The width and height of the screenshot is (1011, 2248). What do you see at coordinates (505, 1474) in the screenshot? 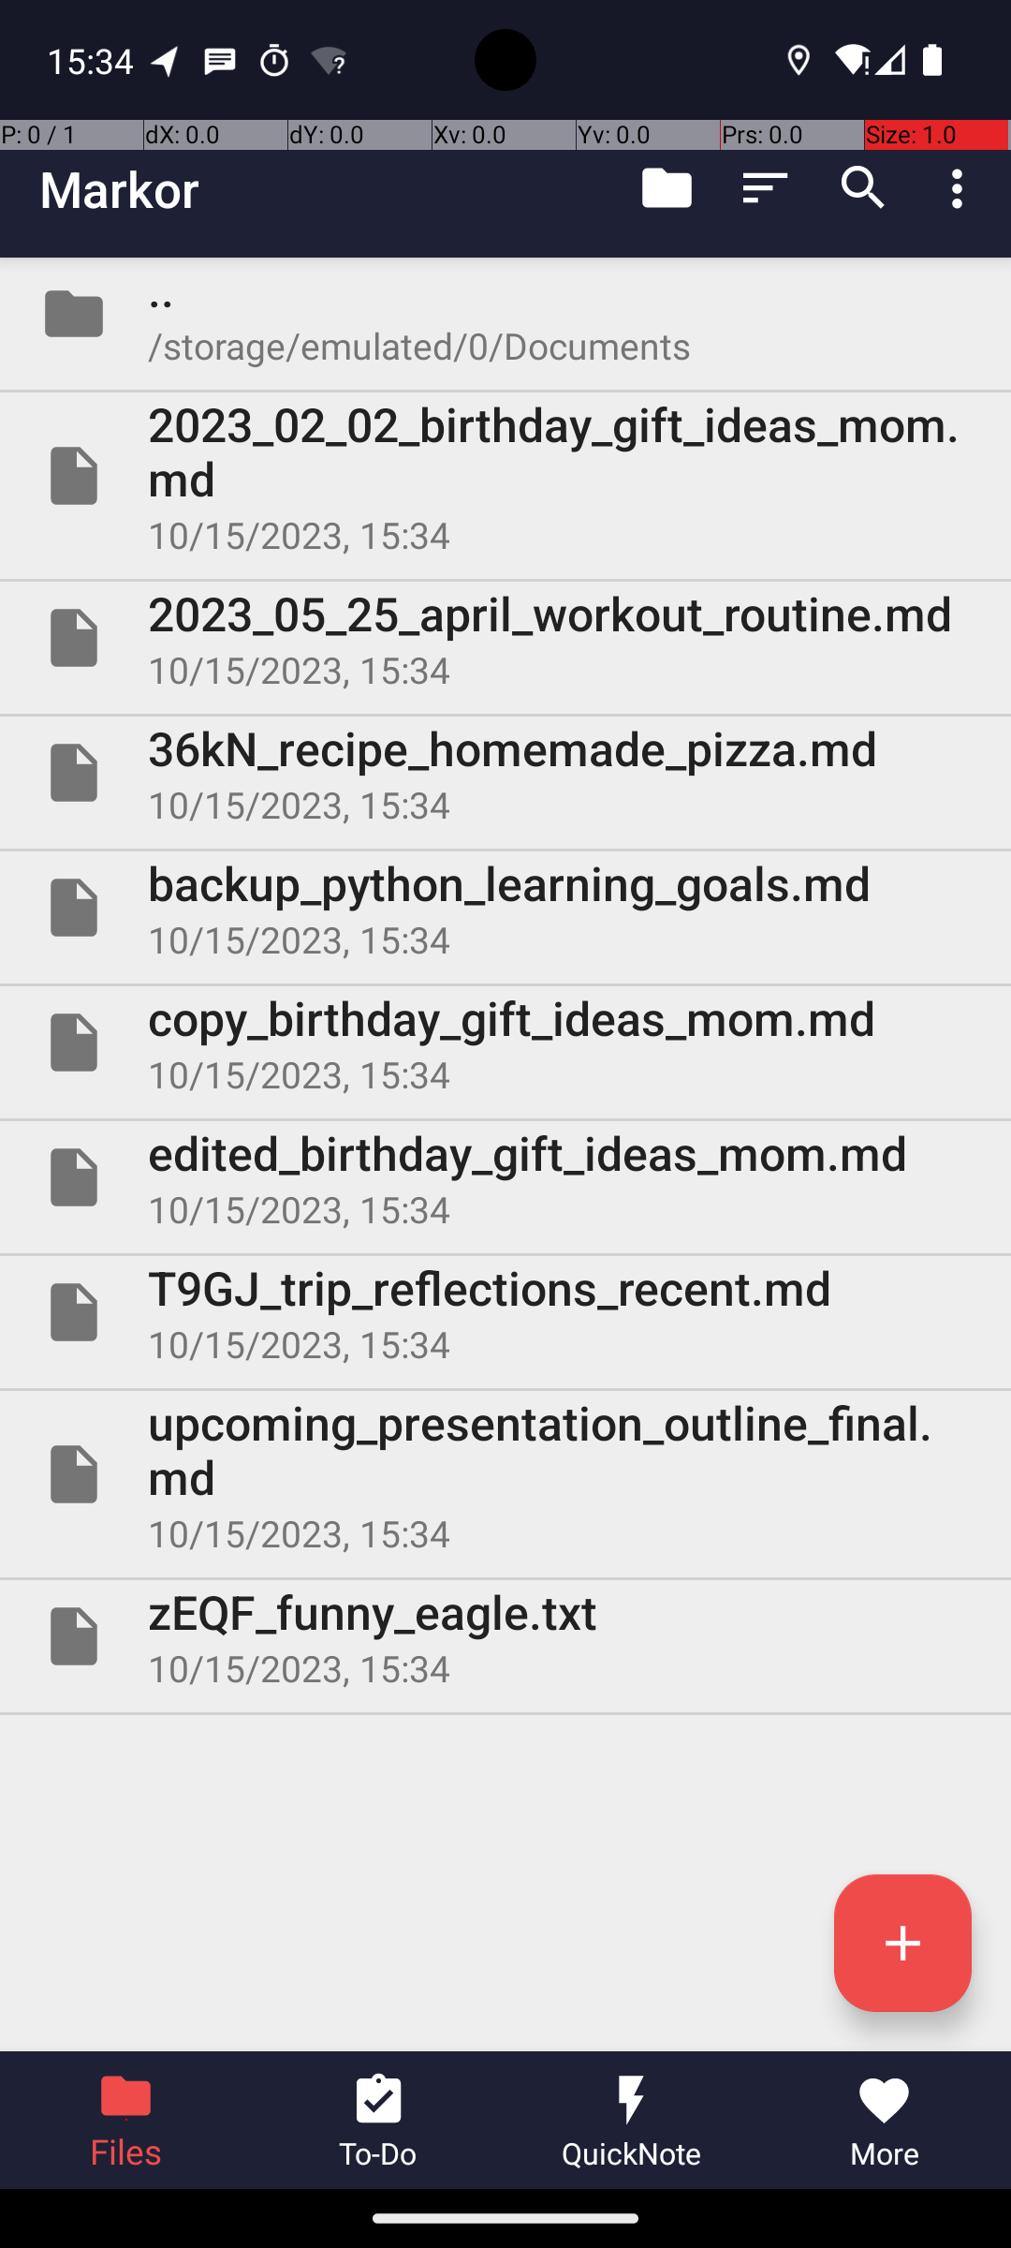
I see `File upcoming_presentation_outline_final.md ` at bounding box center [505, 1474].